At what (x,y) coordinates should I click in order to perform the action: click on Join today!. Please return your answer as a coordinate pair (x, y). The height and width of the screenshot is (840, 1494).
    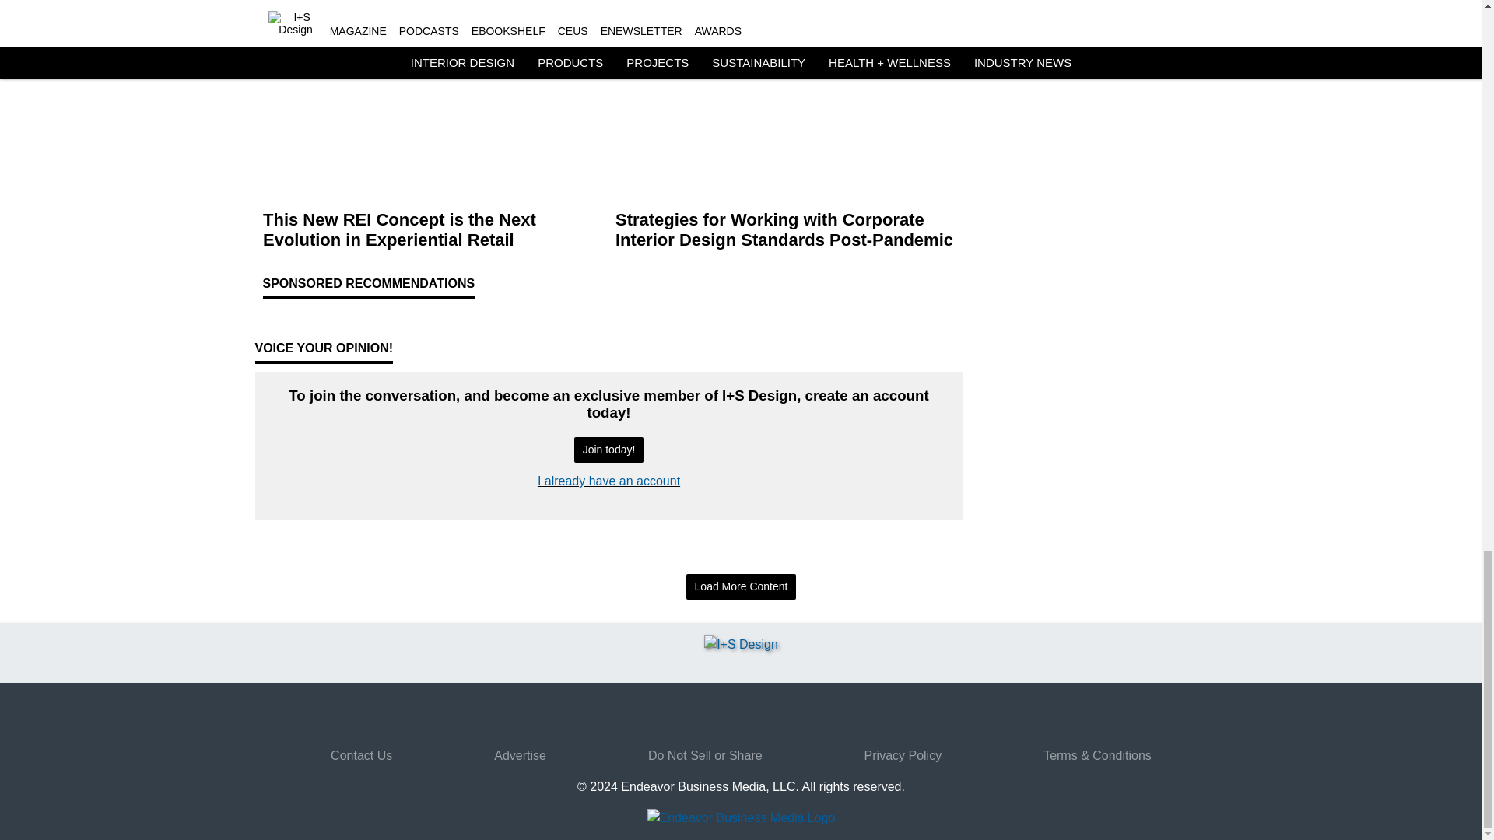
    Looking at the image, I should click on (608, 450).